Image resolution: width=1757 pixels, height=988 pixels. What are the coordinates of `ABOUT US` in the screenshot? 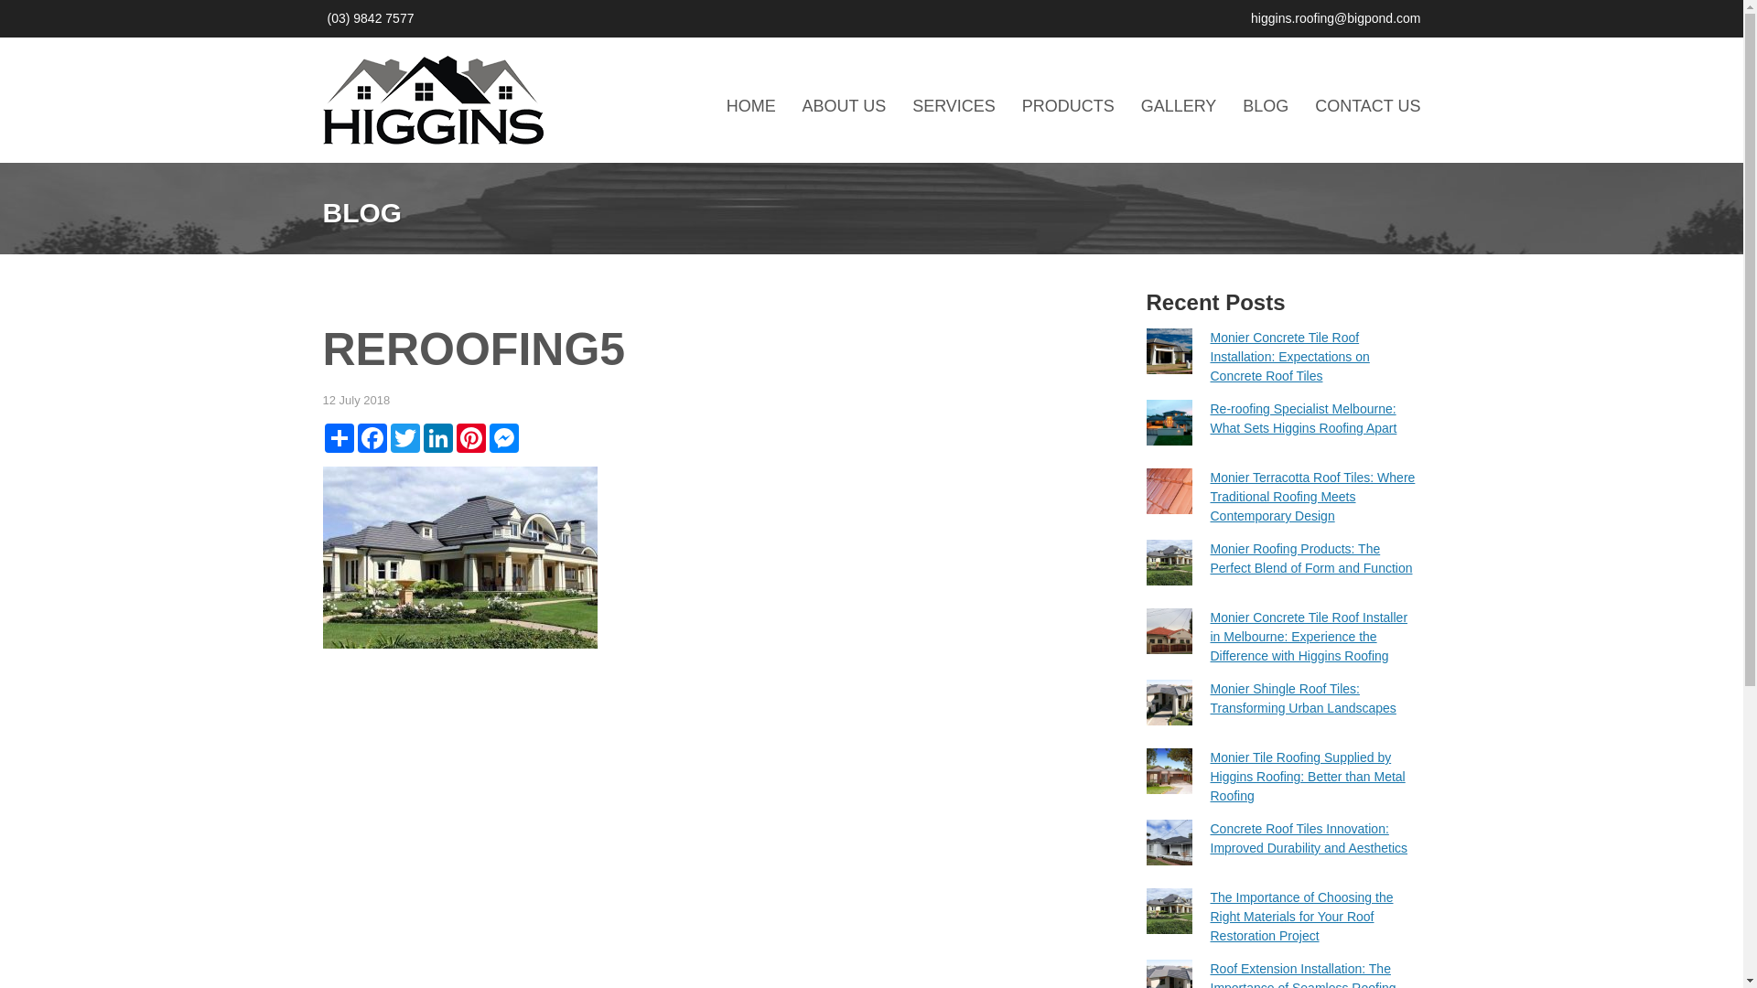 It's located at (844, 106).